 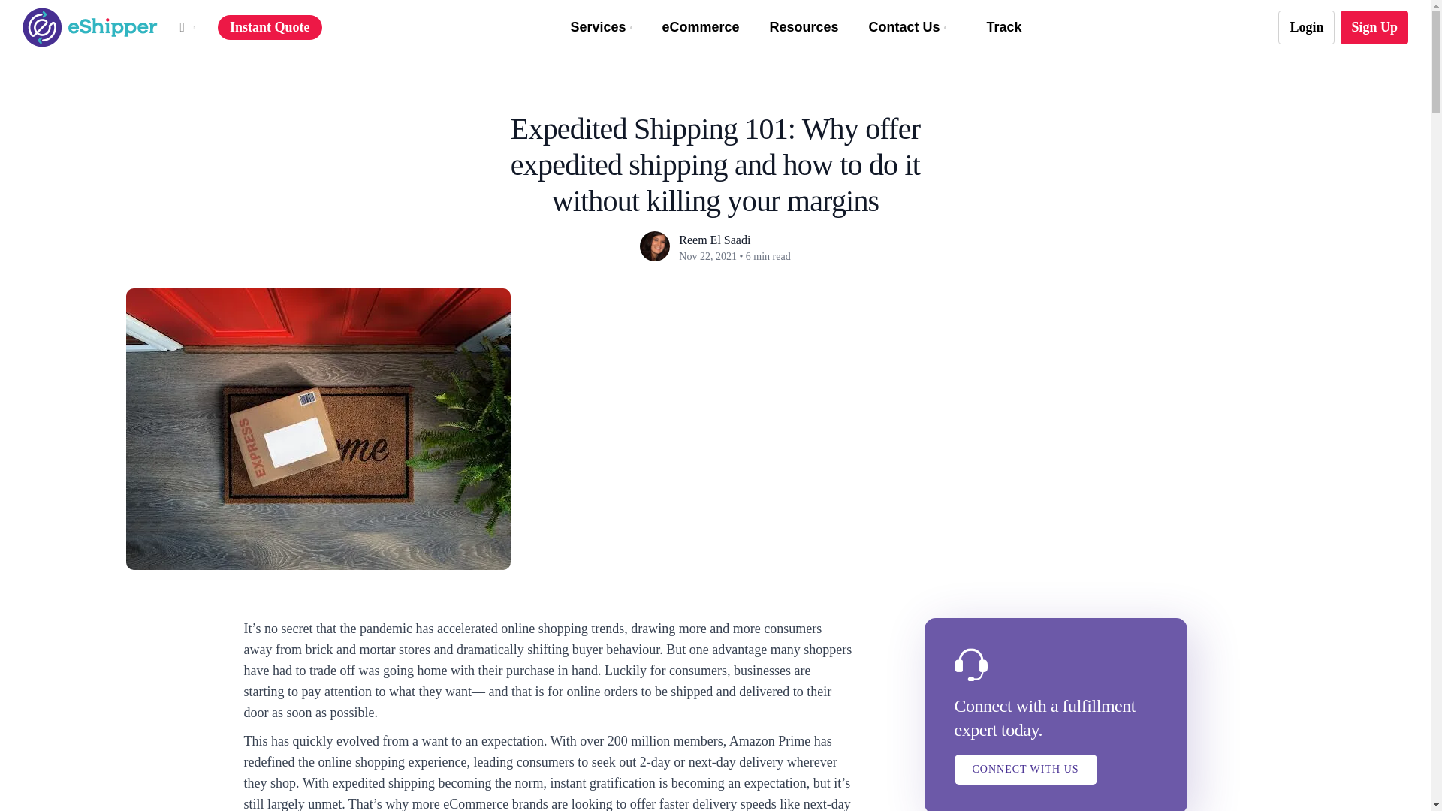 I want to click on Services, so click(x=602, y=27).